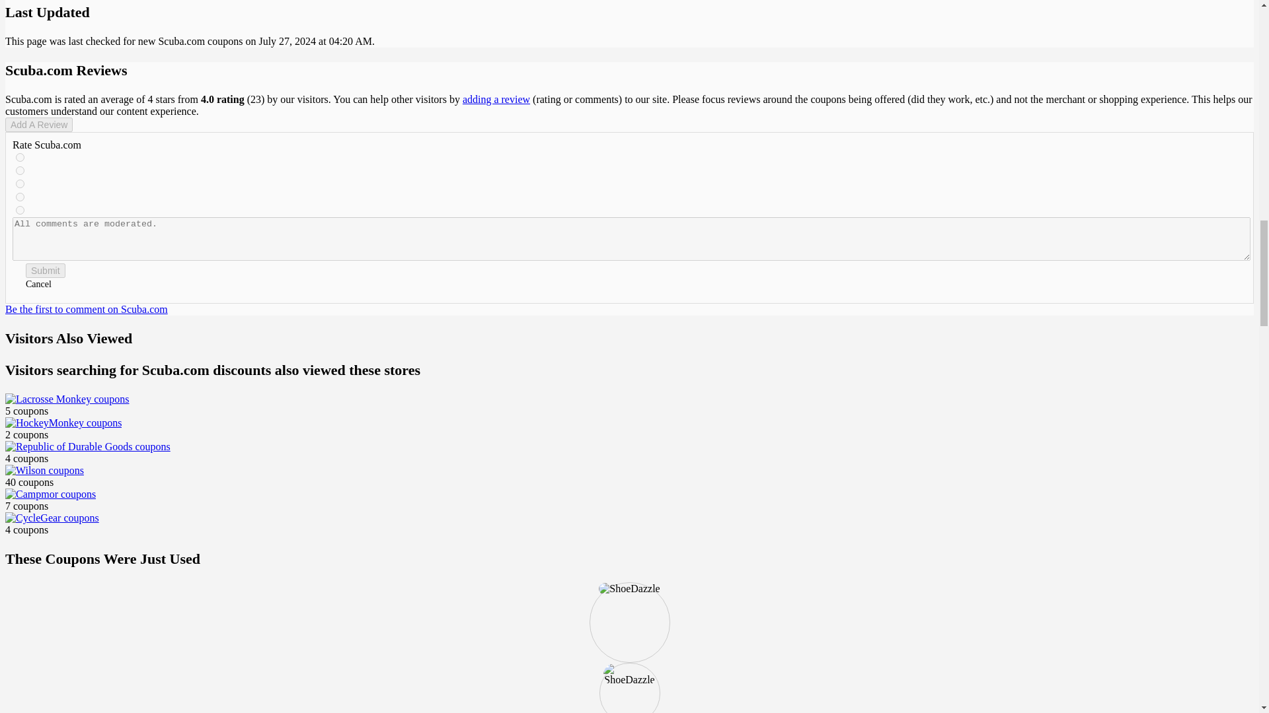  What do you see at coordinates (50, 494) in the screenshot?
I see `Campmor coupons` at bounding box center [50, 494].